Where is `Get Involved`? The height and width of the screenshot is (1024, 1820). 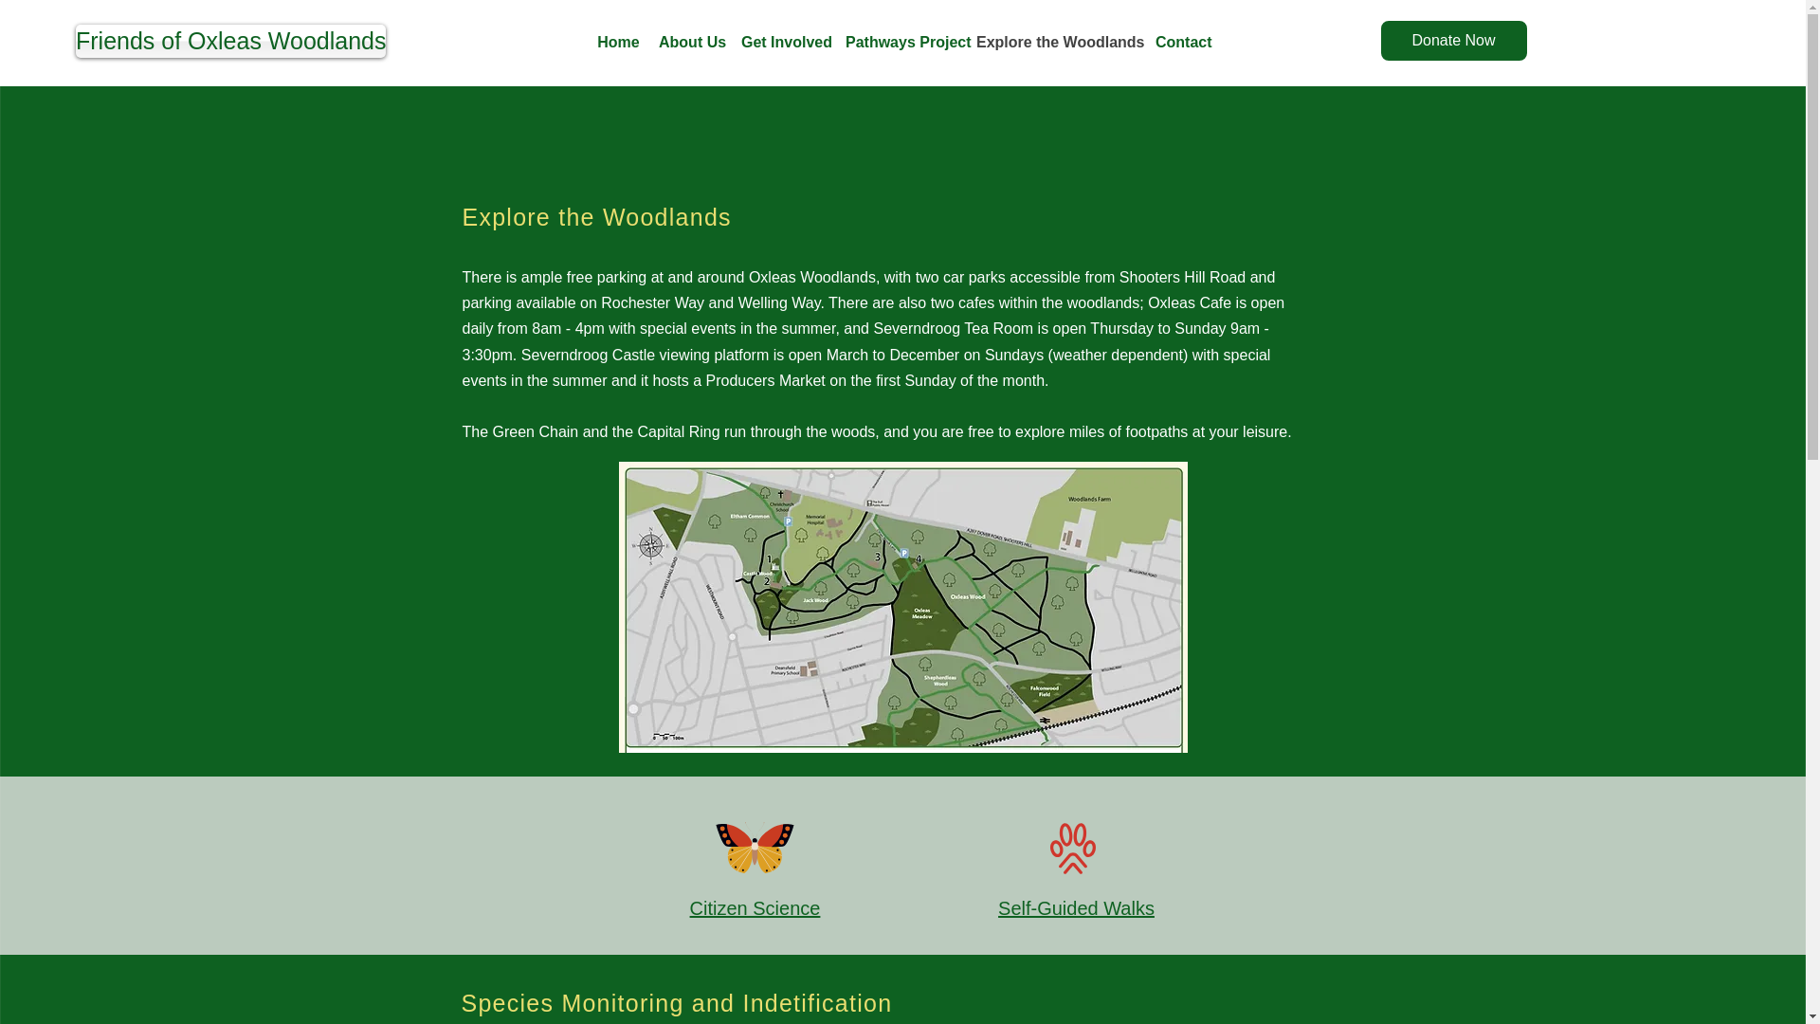
Get Involved is located at coordinates (783, 43).